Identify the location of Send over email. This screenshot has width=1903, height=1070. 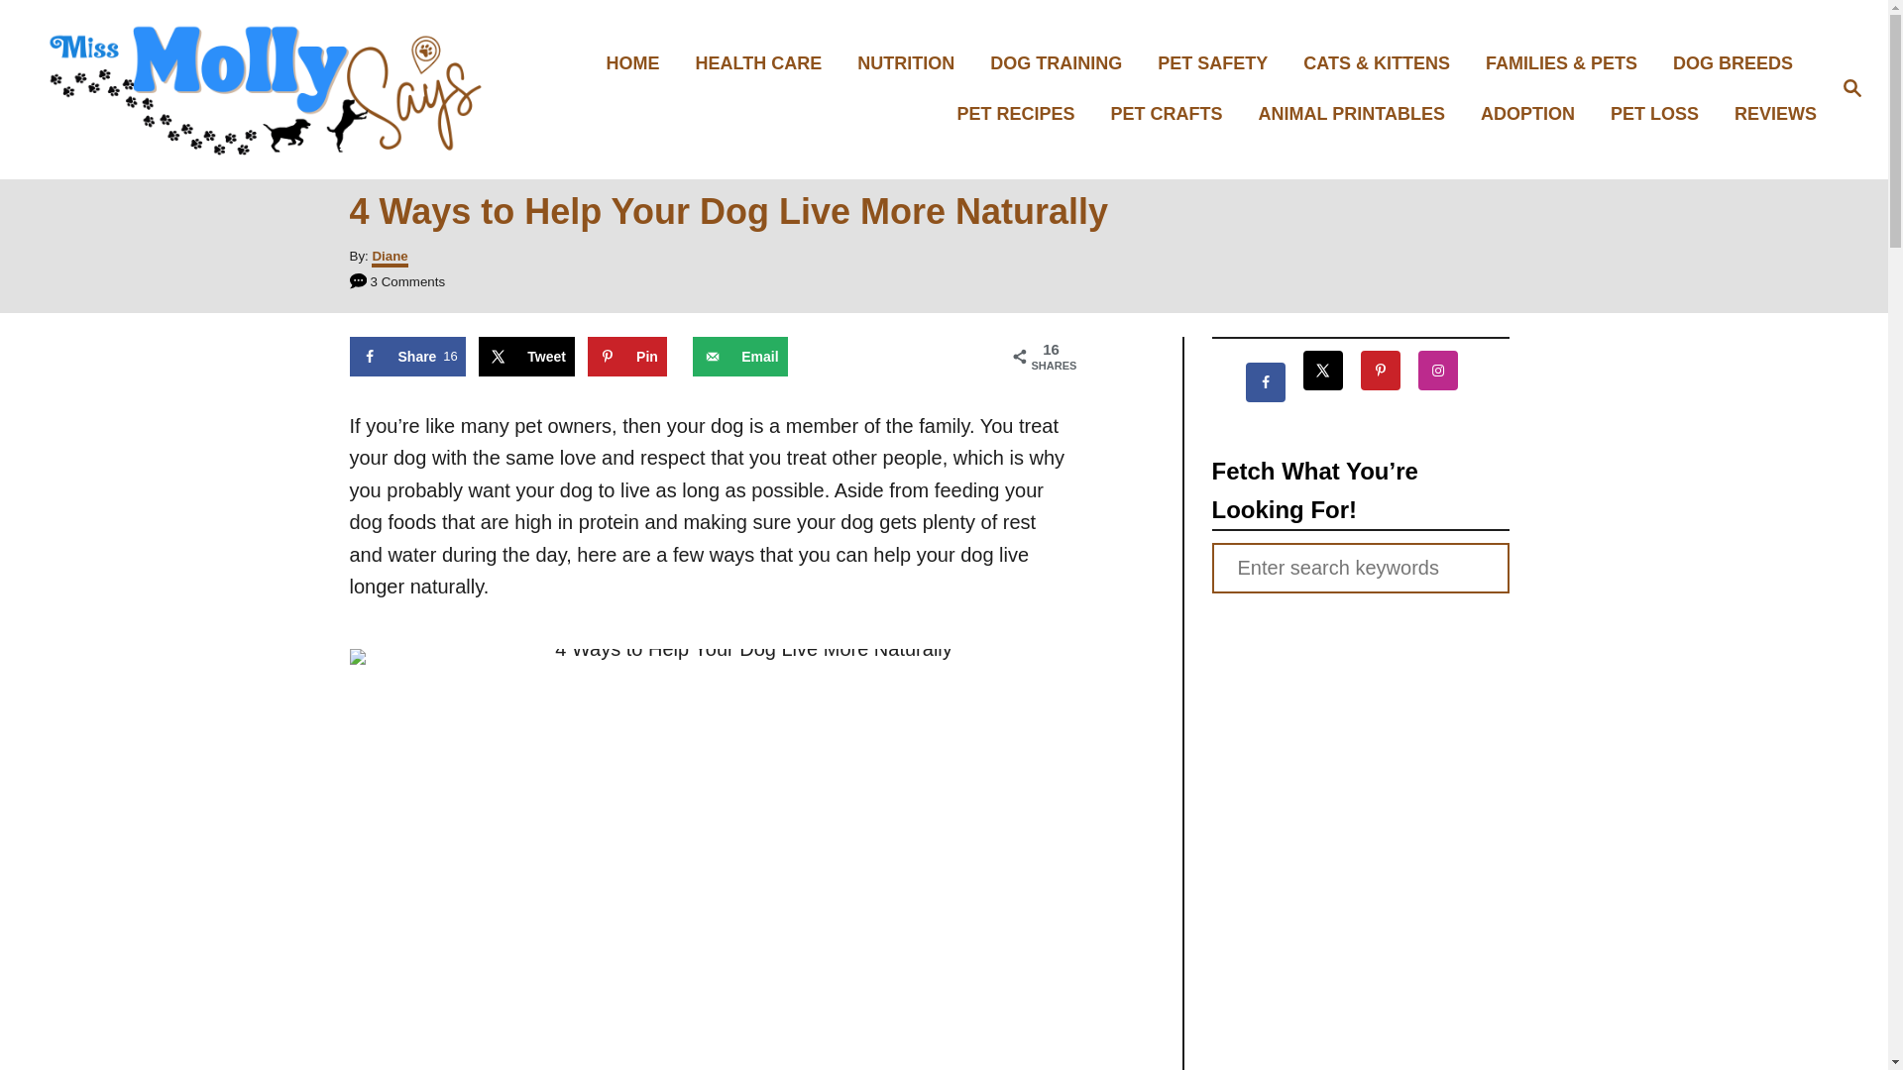
(739, 357).